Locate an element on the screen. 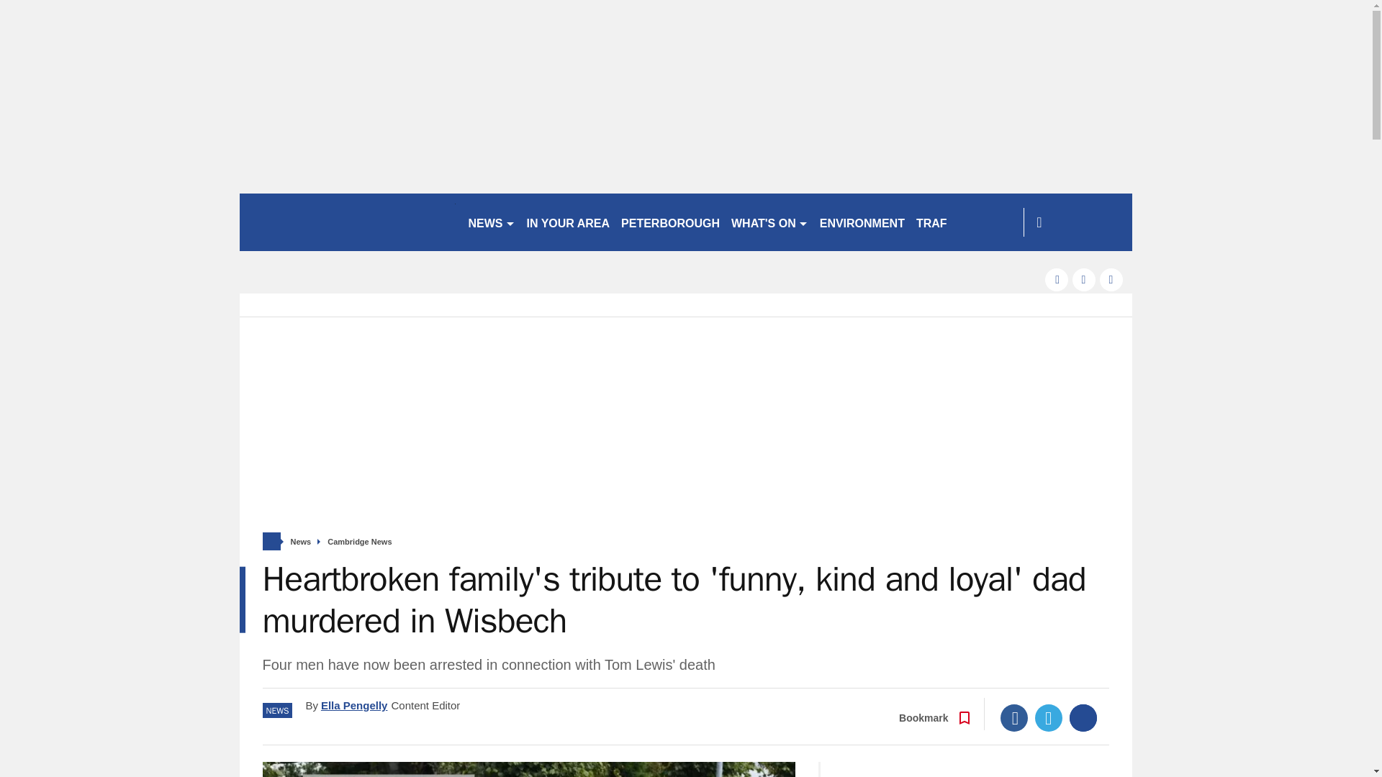 Image resolution: width=1382 pixels, height=777 pixels. instagram is located at coordinates (1111, 279).